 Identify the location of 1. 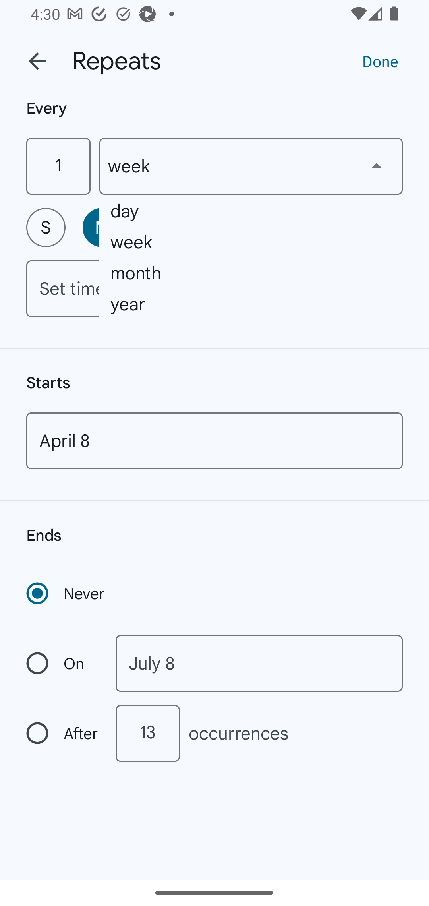
(58, 166).